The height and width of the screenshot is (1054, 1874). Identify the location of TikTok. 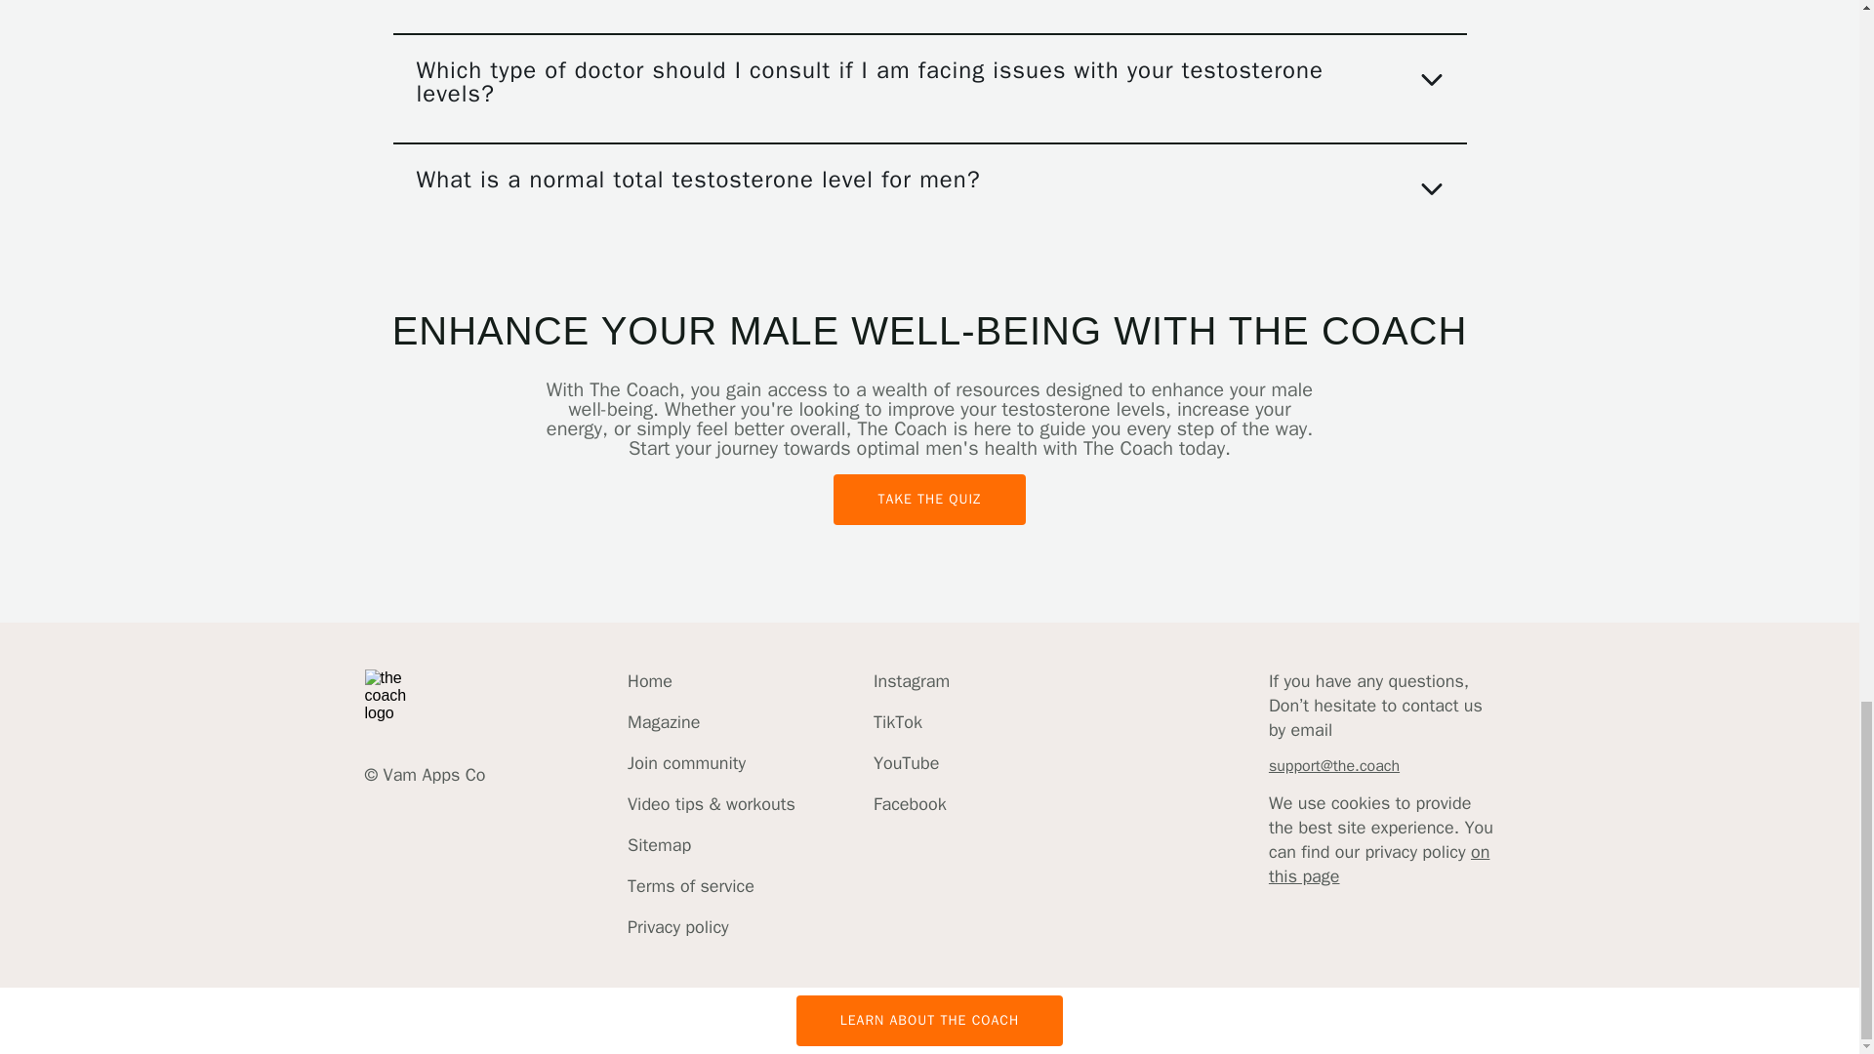
(912, 722).